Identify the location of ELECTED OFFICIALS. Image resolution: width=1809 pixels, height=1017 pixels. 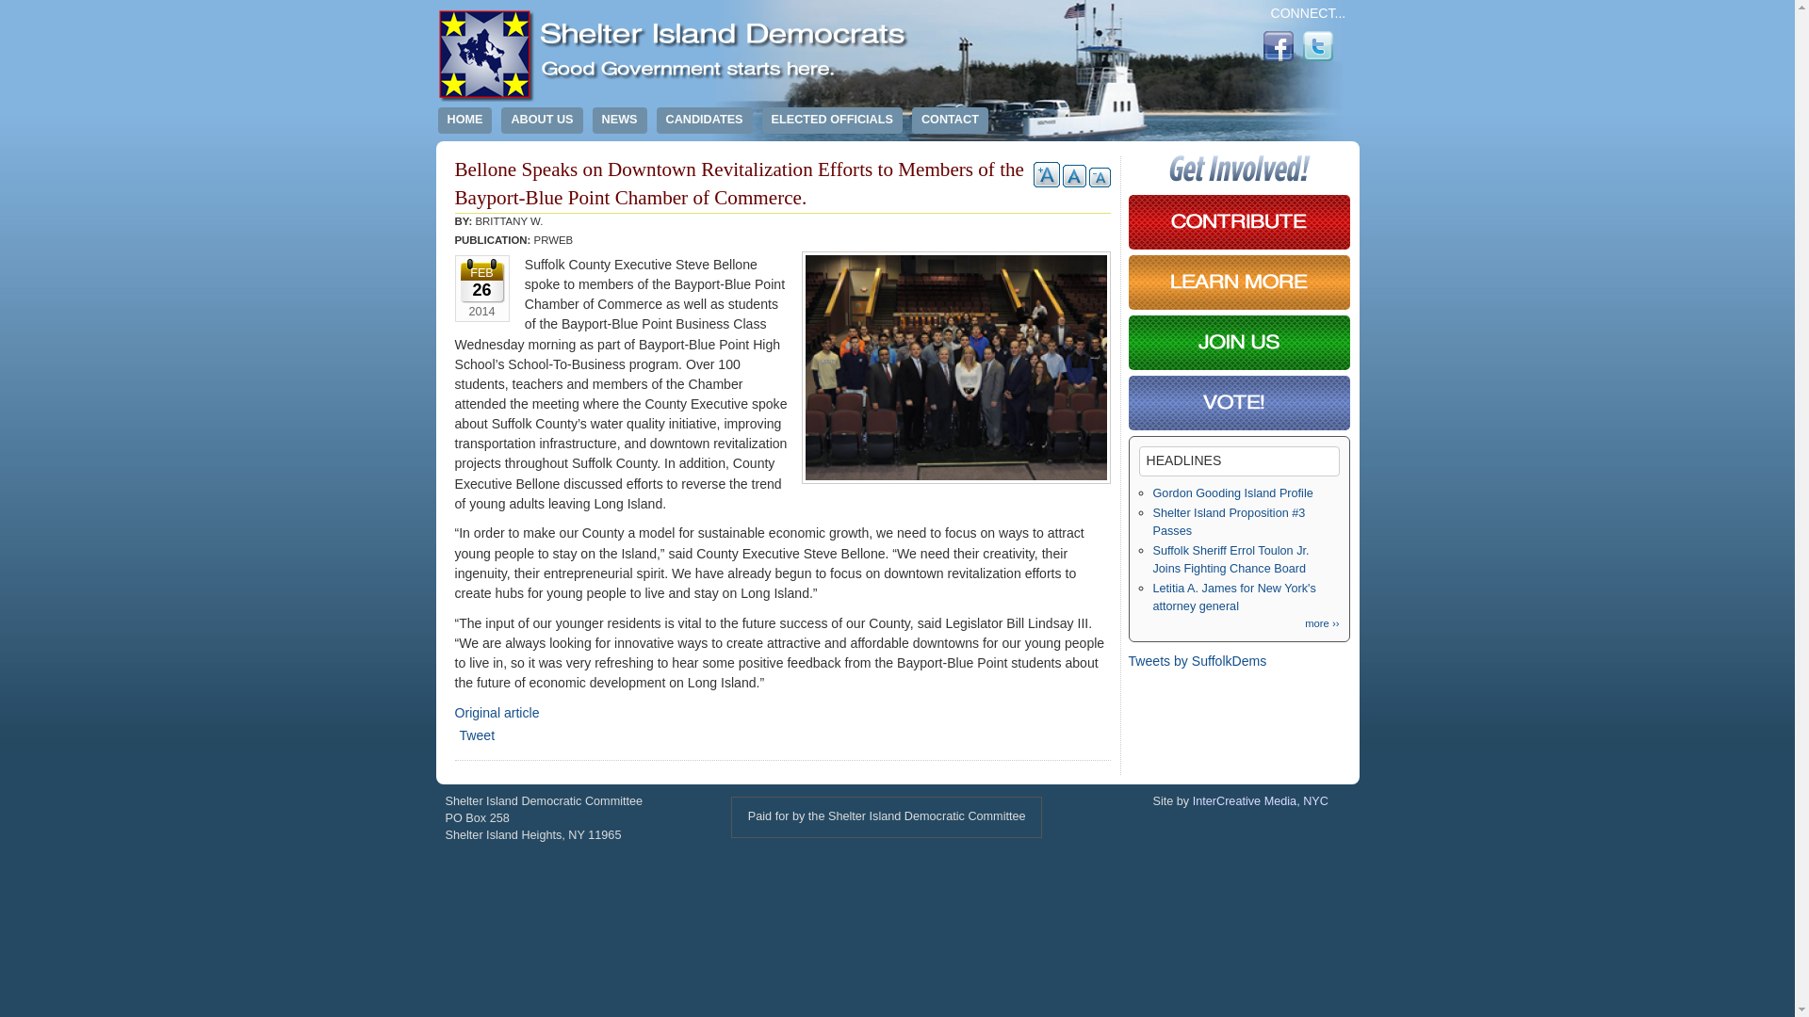
(832, 121).